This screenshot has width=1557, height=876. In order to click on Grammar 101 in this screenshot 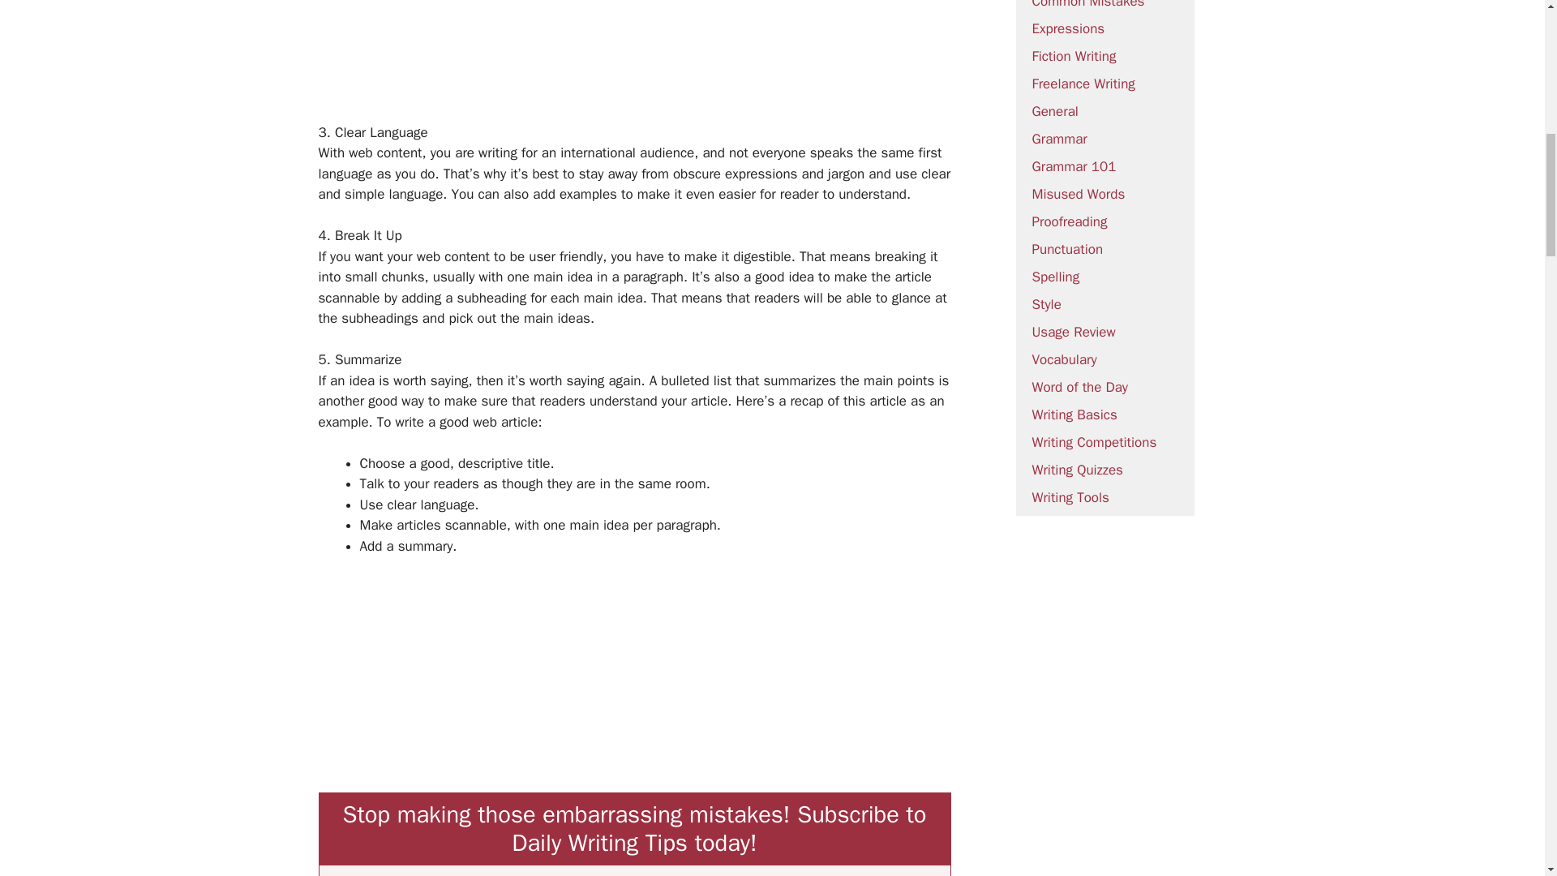, I will do `click(1074, 167)`.